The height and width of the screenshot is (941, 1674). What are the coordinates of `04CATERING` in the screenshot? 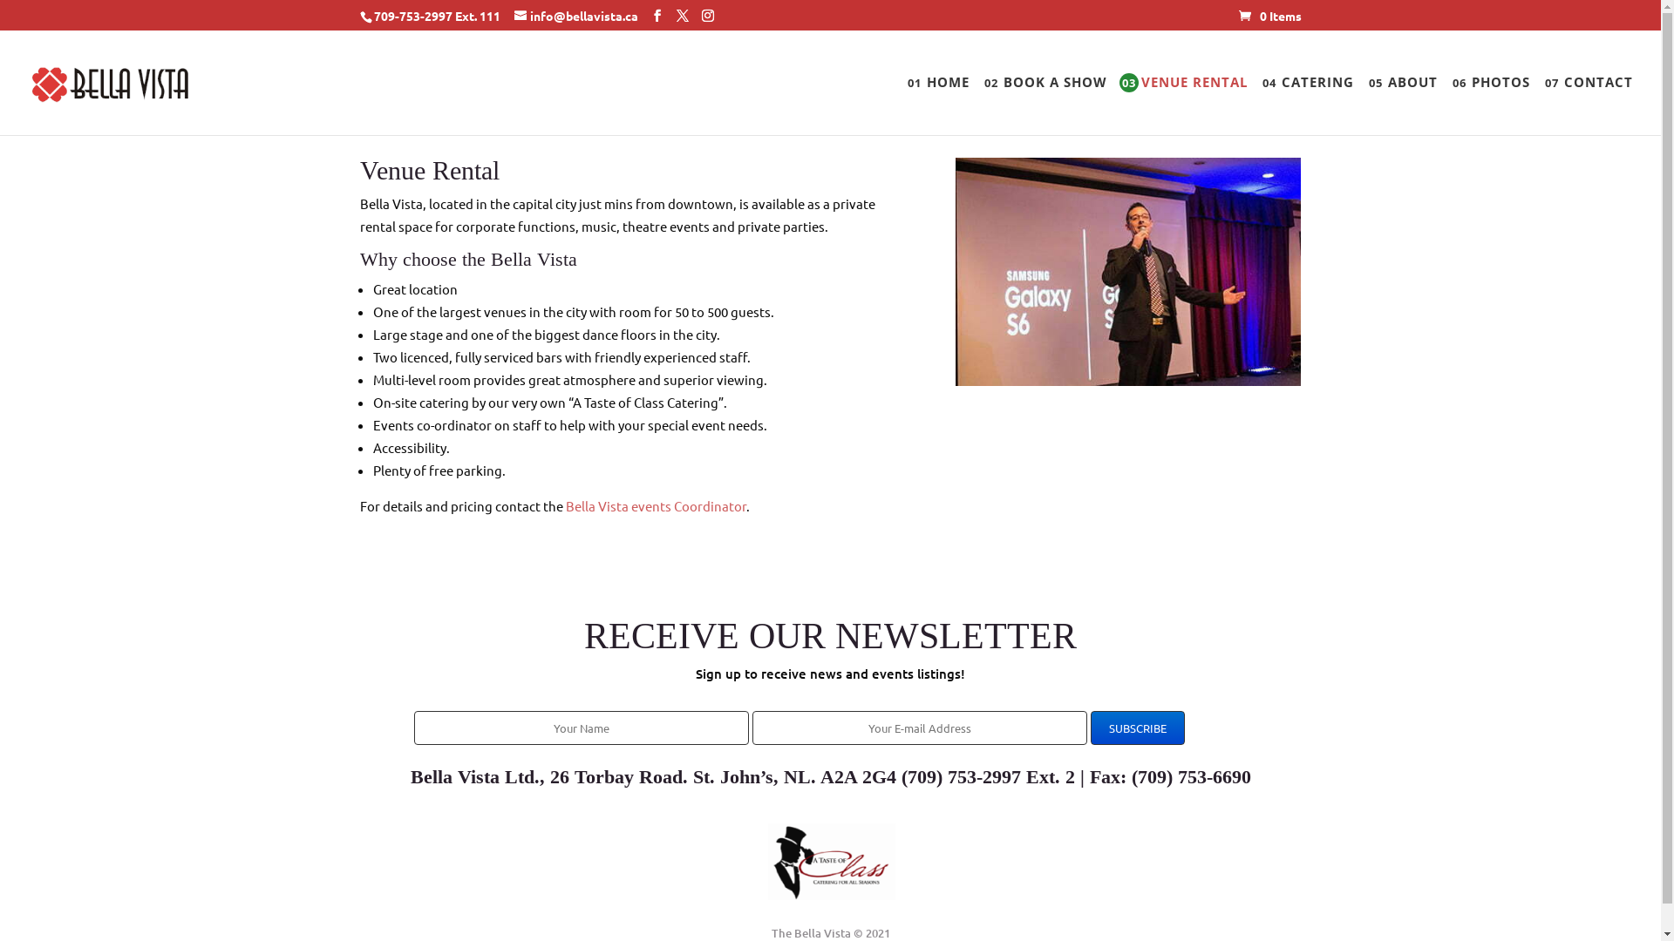 It's located at (1307, 105).